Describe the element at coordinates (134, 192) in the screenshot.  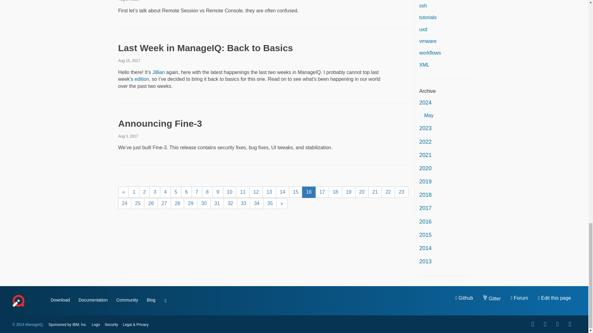
I see `1` at that location.